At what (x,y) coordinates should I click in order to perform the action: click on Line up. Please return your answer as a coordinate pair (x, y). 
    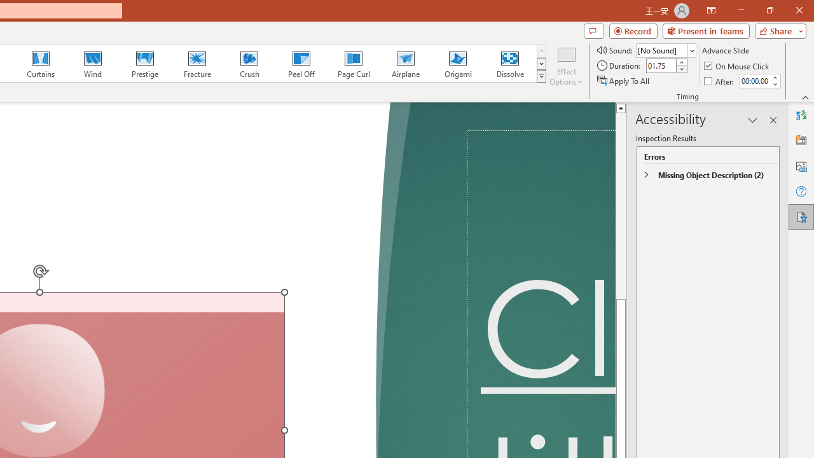
    Looking at the image, I should click on (621, 108).